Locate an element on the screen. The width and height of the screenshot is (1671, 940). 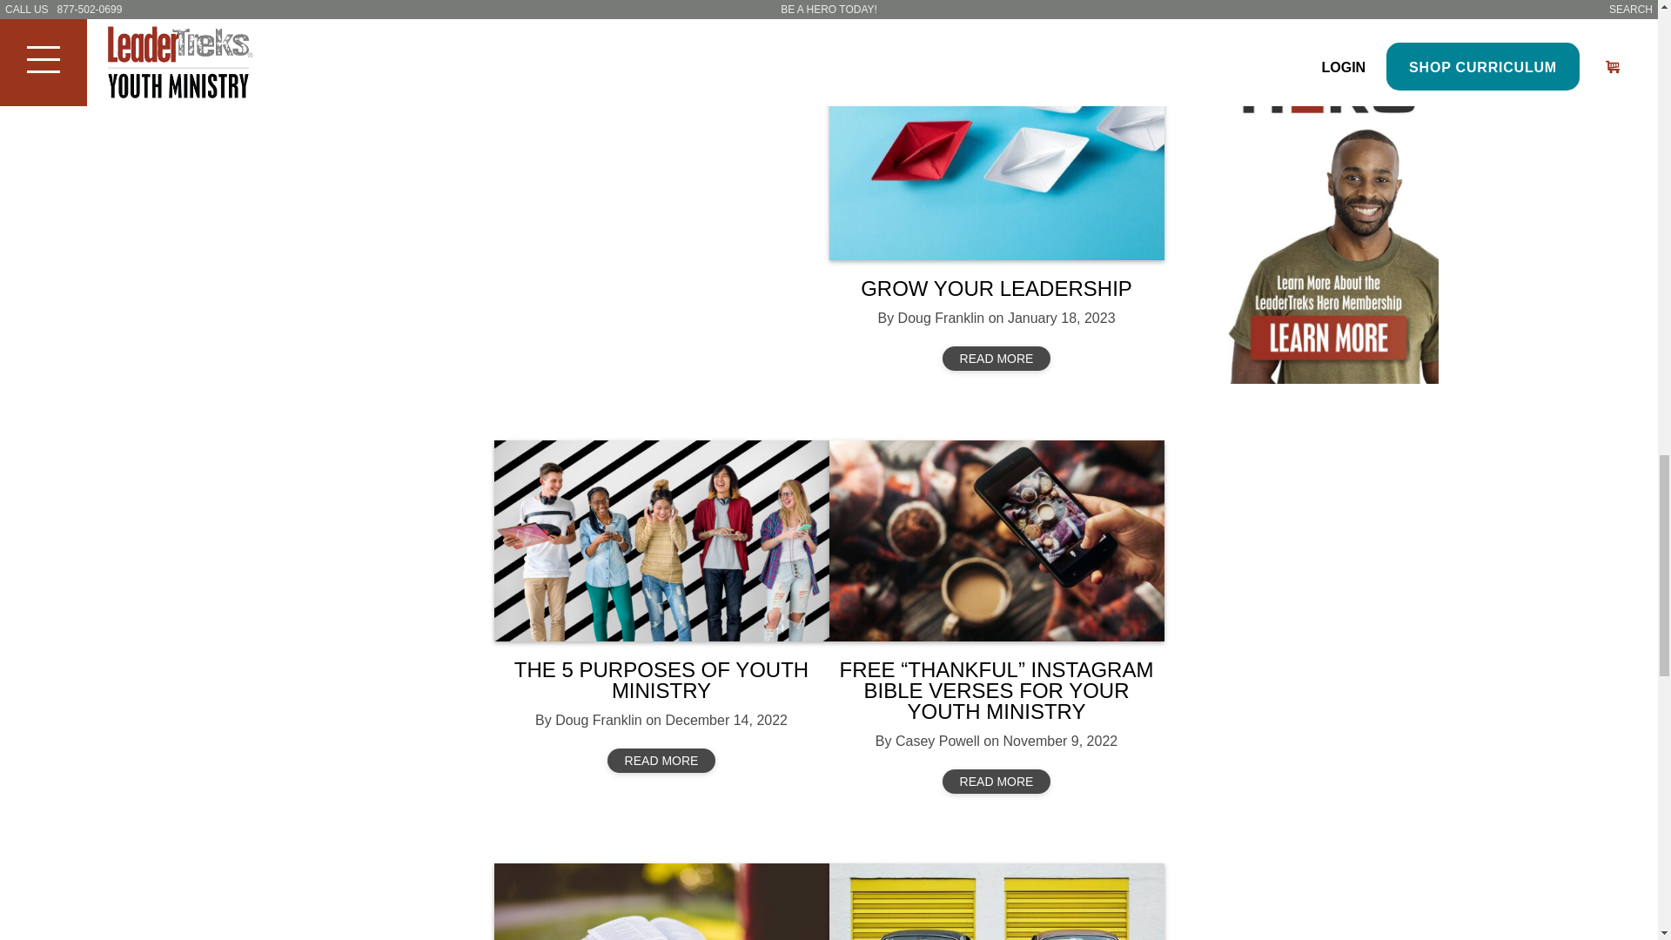
THE 5 PURPOSES OF YOUTH MINISTRY is located at coordinates (661, 680).